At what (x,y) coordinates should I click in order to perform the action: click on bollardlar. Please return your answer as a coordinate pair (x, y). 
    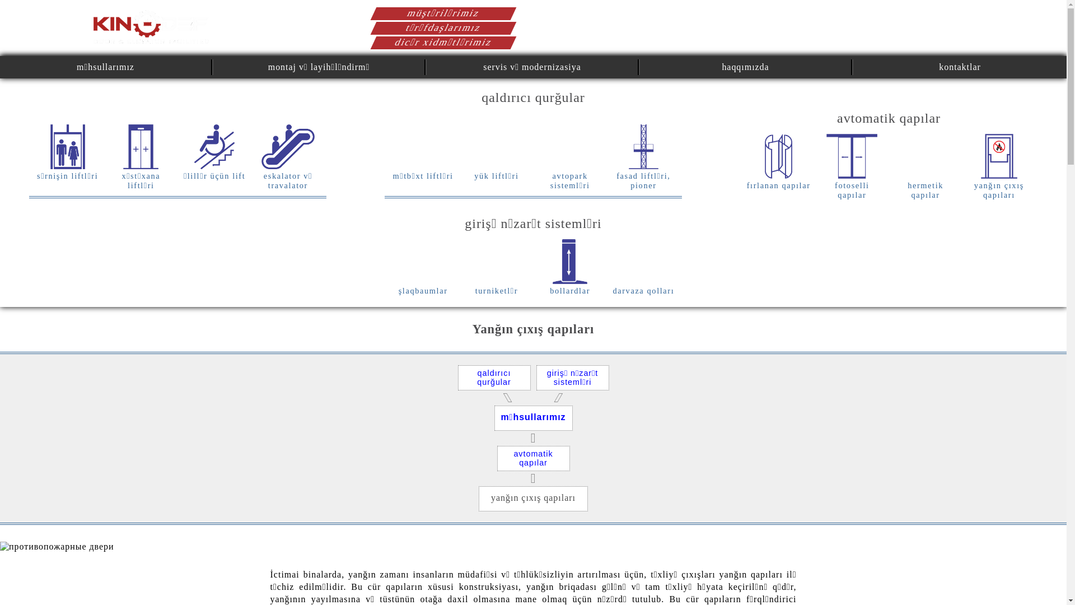
    Looking at the image, I should click on (570, 268).